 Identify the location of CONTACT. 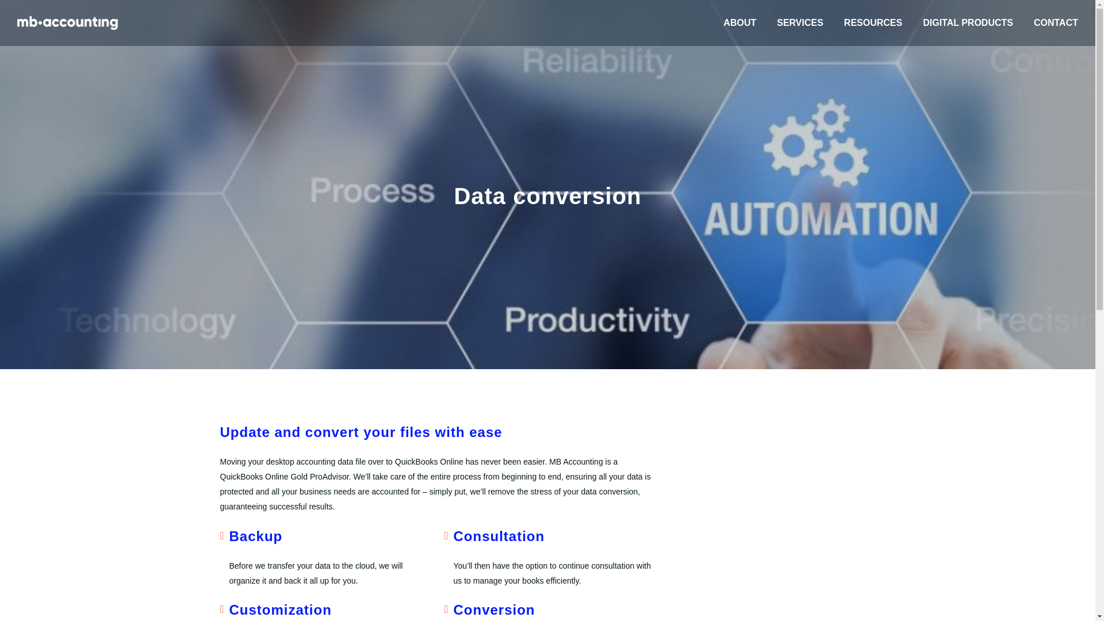
(1056, 22).